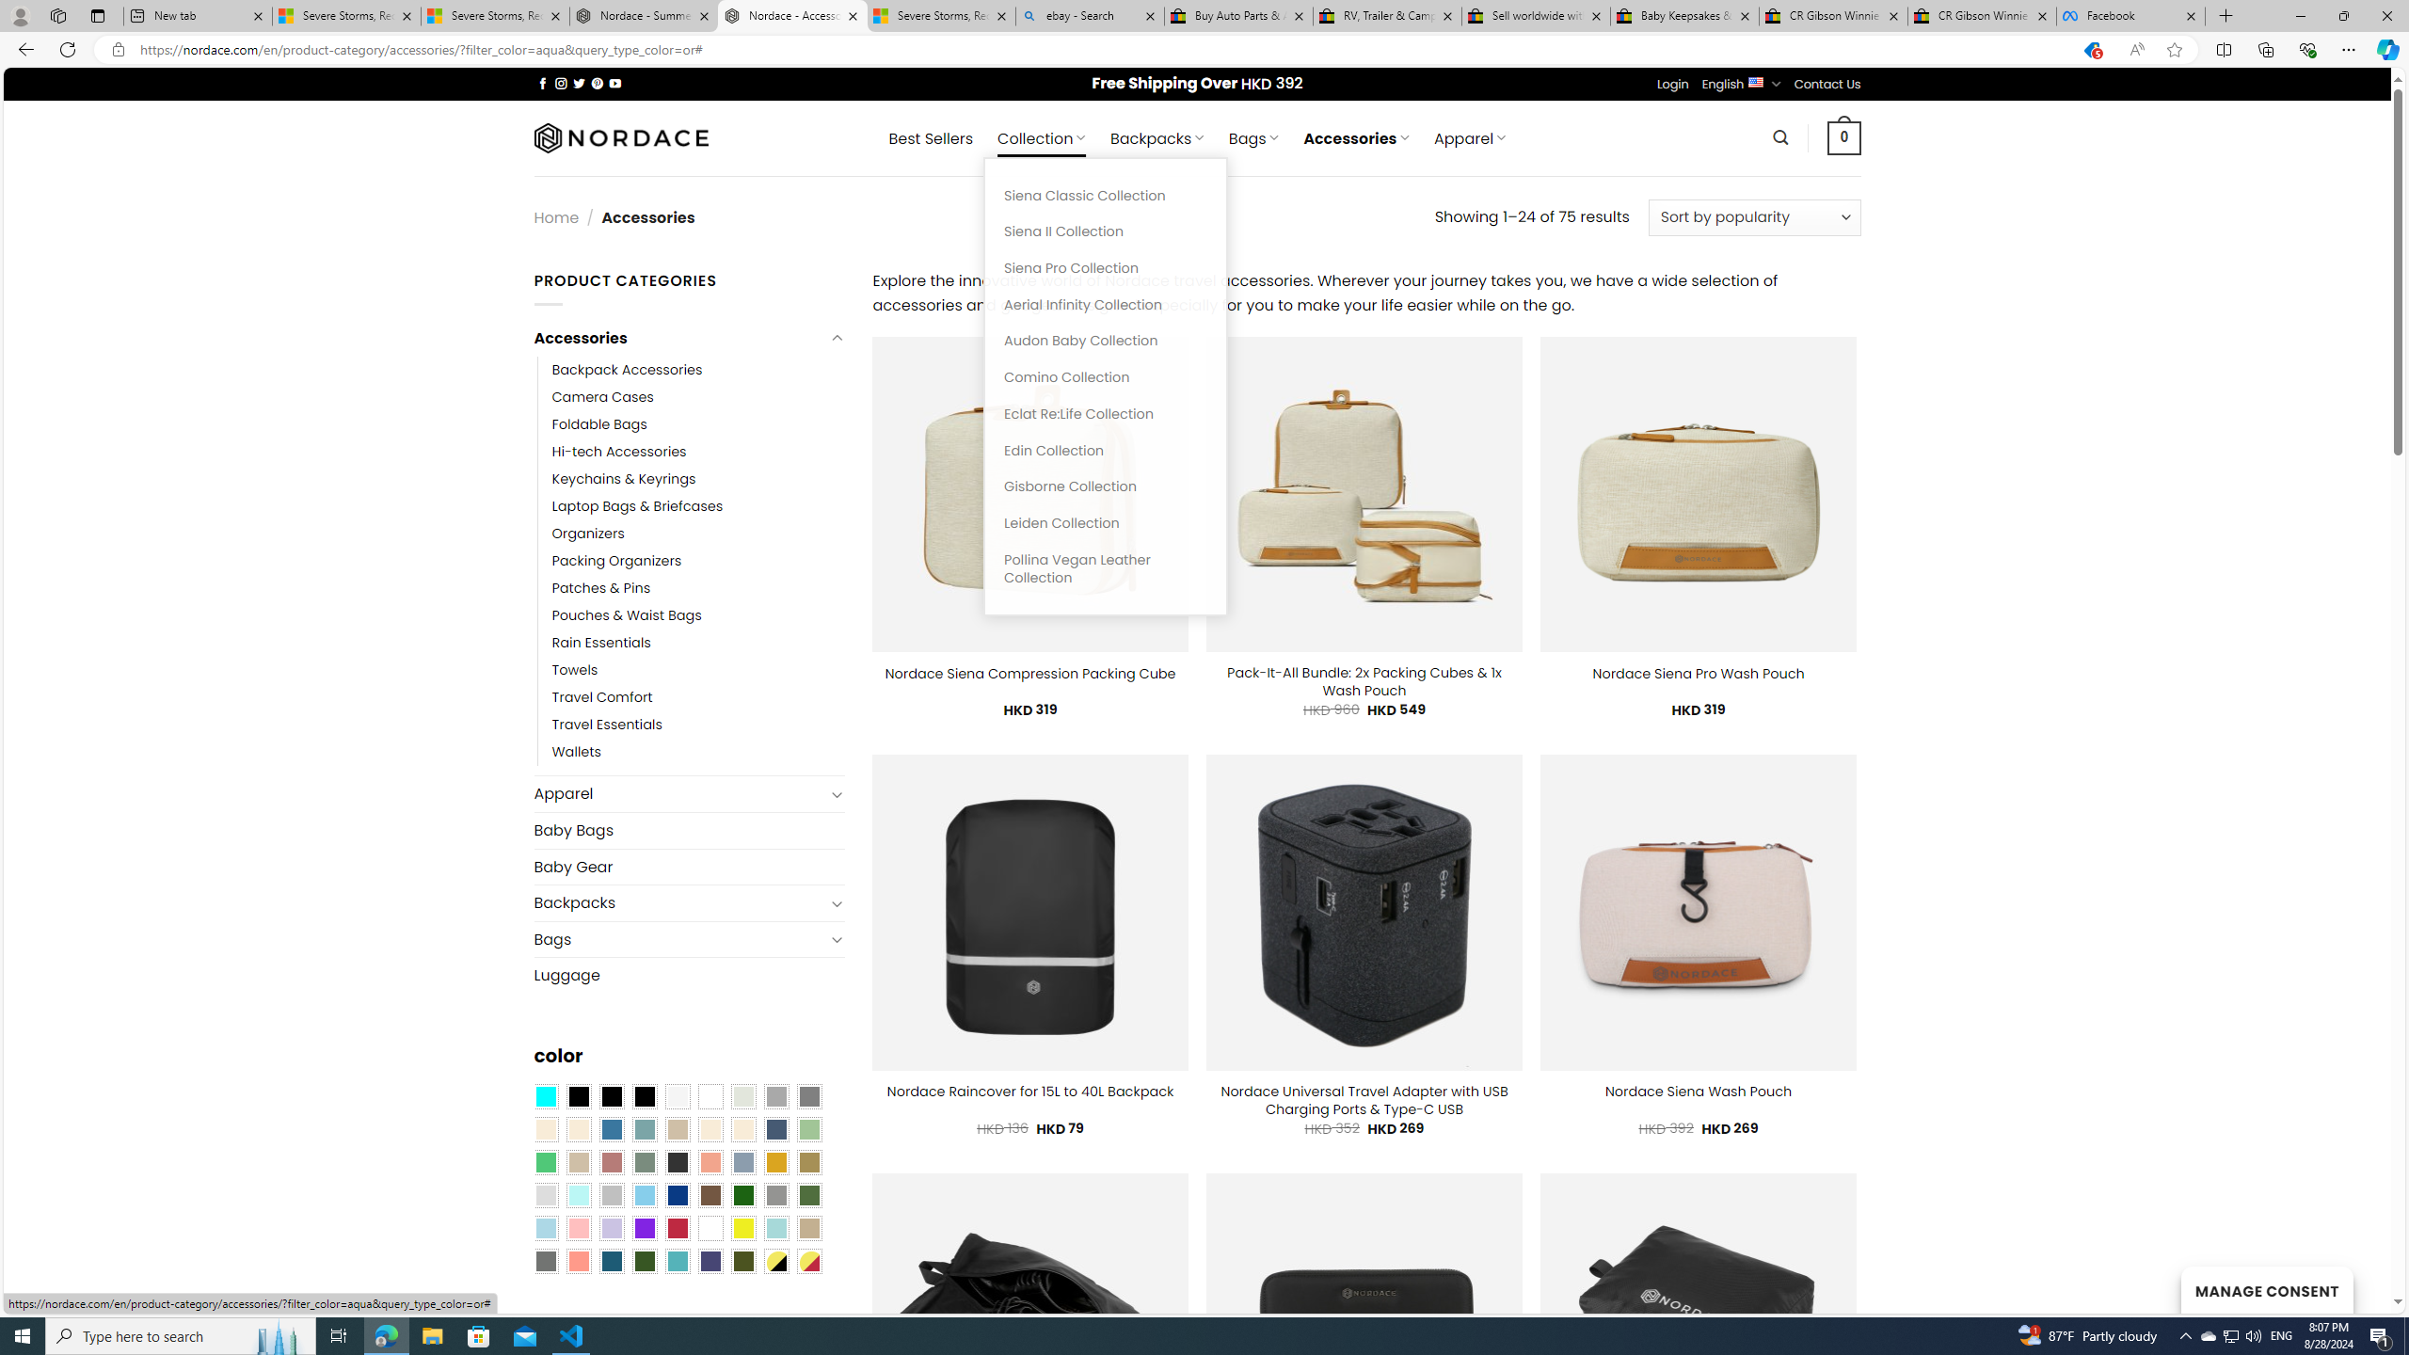 This screenshot has height=1355, width=2409. I want to click on Packing Organizers, so click(698, 561).